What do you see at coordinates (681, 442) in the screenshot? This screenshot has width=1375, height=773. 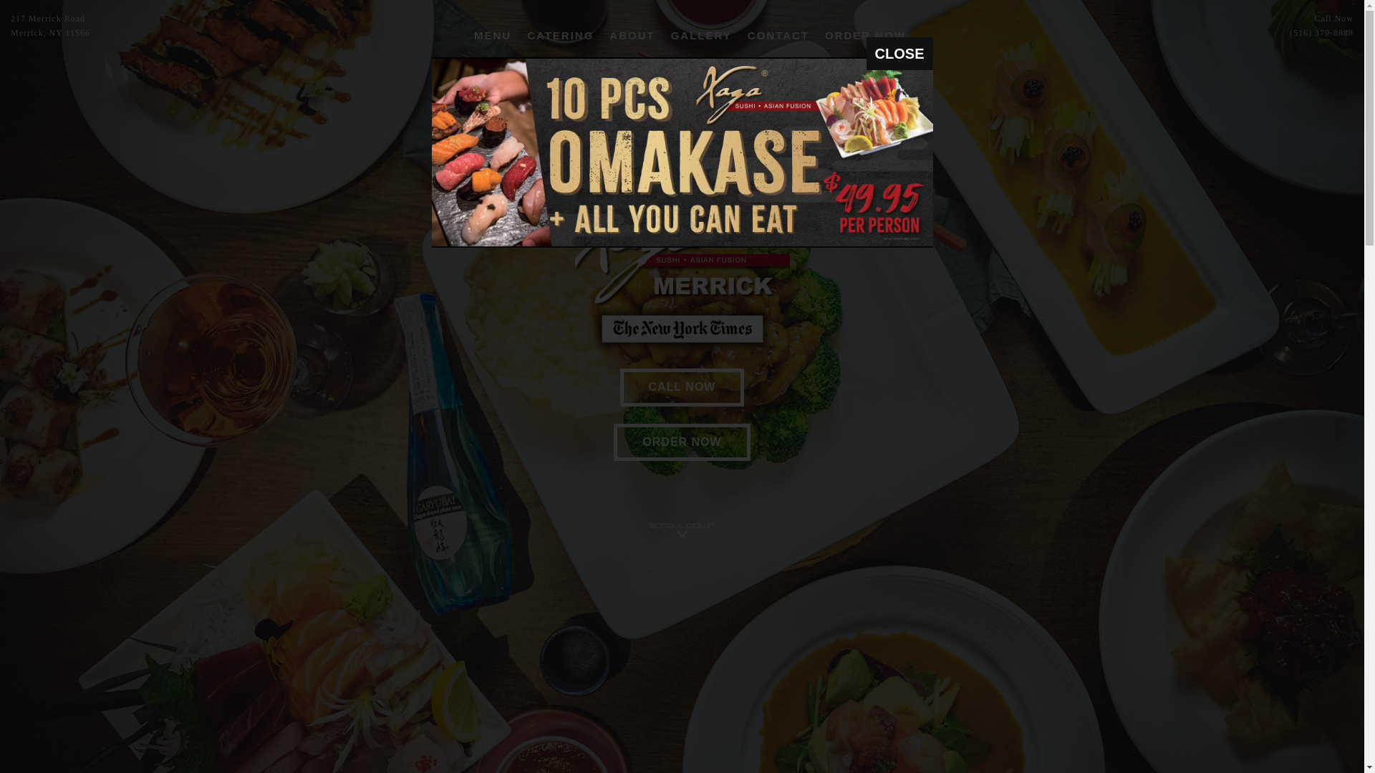 I see `  ORDER NOW  ` at bounding box center [681, 442].